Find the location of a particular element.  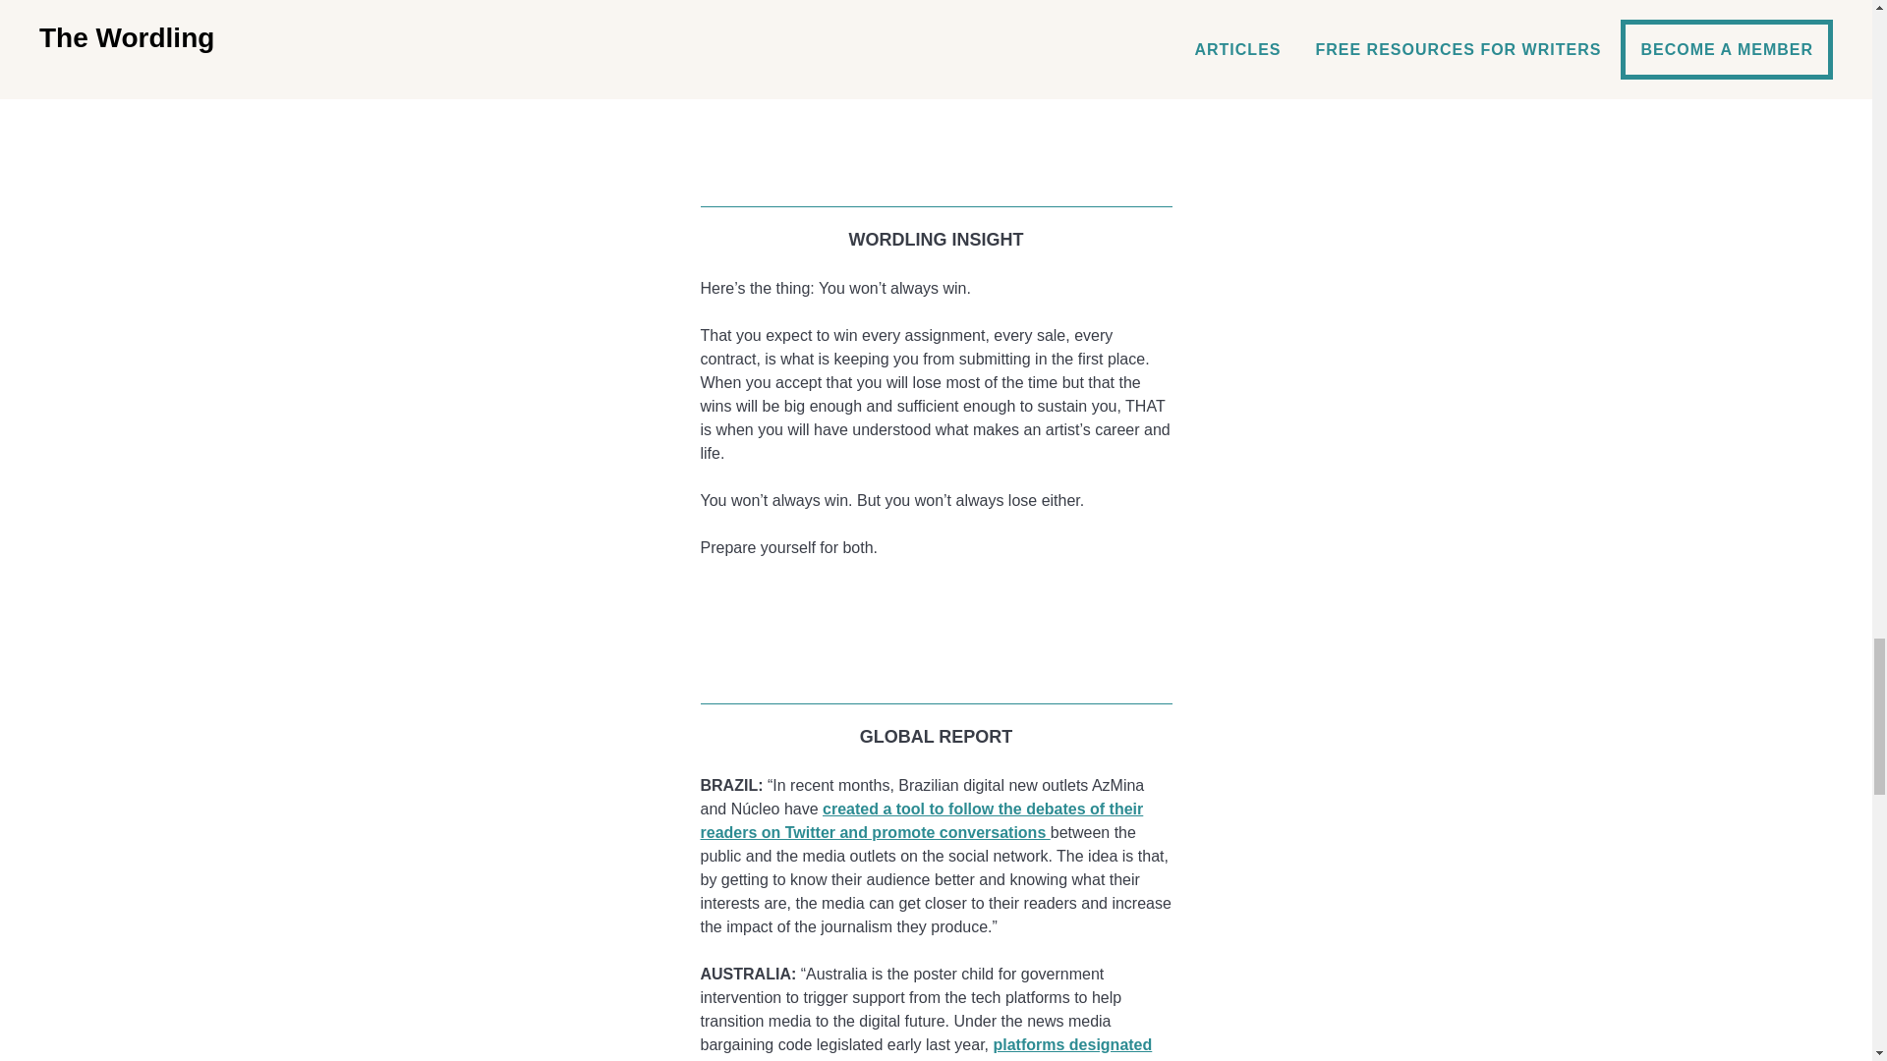

E-Mail is located at coordinates (936, 161).